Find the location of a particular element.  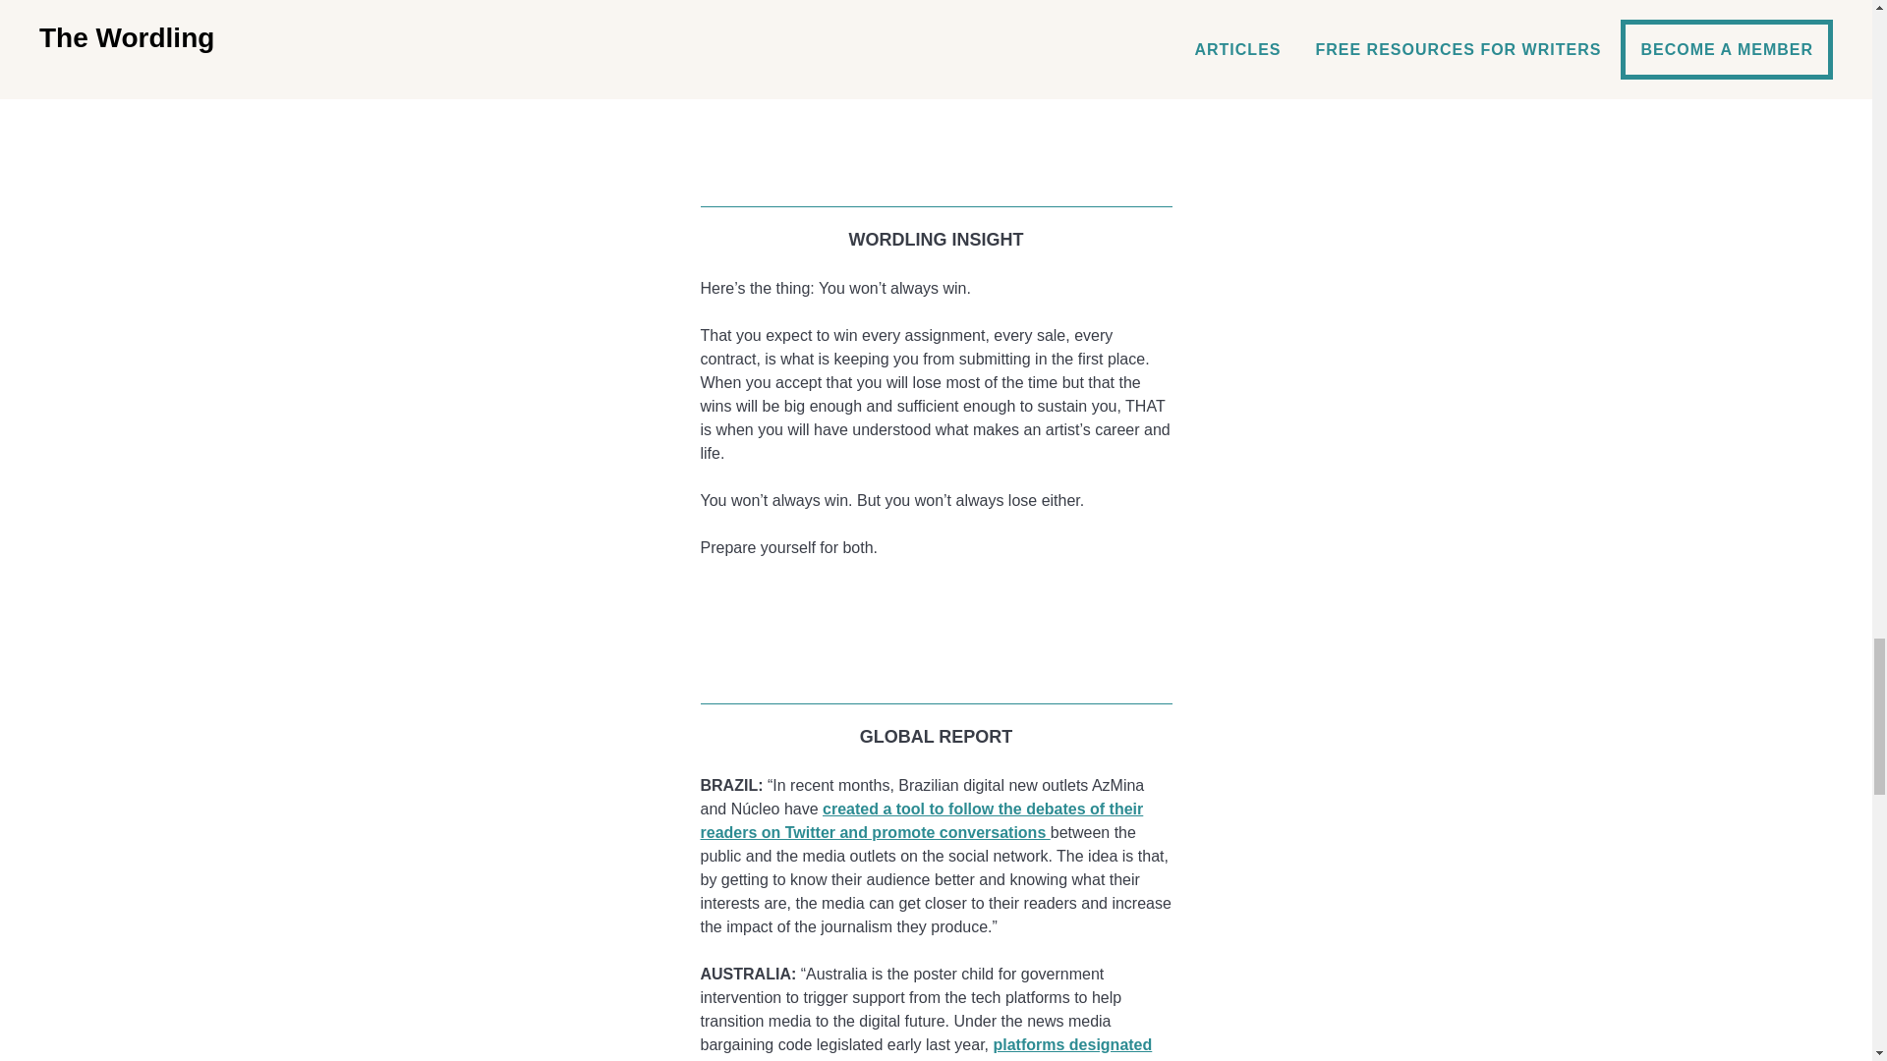

E-Mail is located at coordinates (936, 161).